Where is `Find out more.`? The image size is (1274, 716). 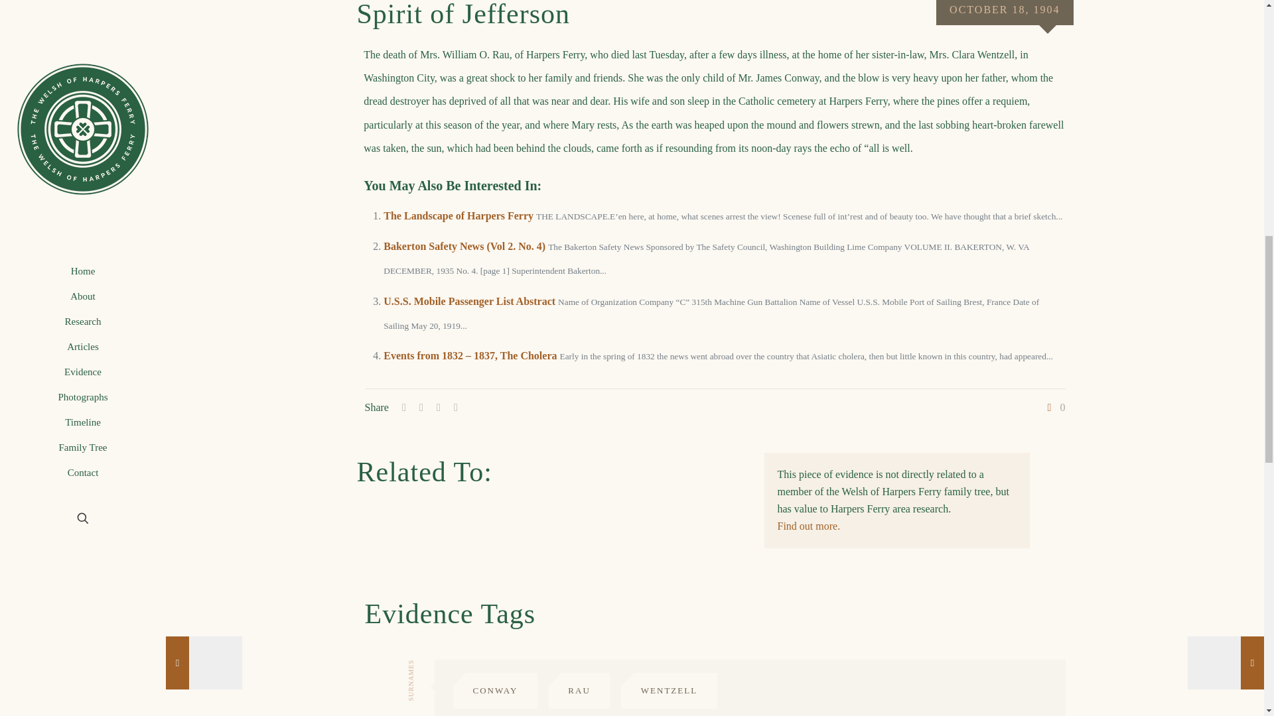 Find out more. is located at coordinates (809, 526).